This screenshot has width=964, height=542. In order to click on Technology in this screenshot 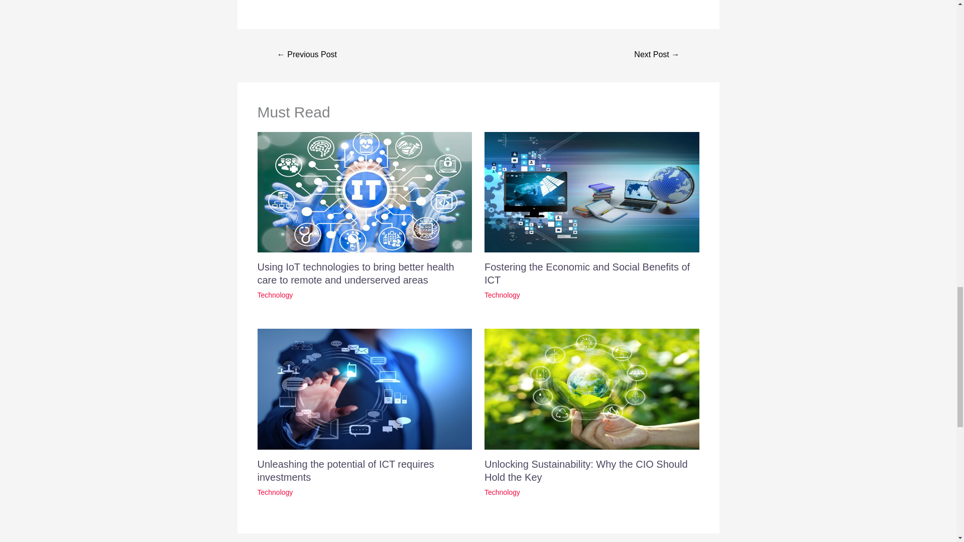, I will do `click(502, 492)`.